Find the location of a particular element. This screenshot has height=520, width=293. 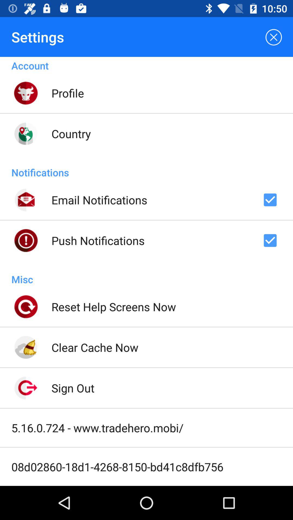

choose 08d02860 18d1 4268 icon is located at coordinates (117, 467).